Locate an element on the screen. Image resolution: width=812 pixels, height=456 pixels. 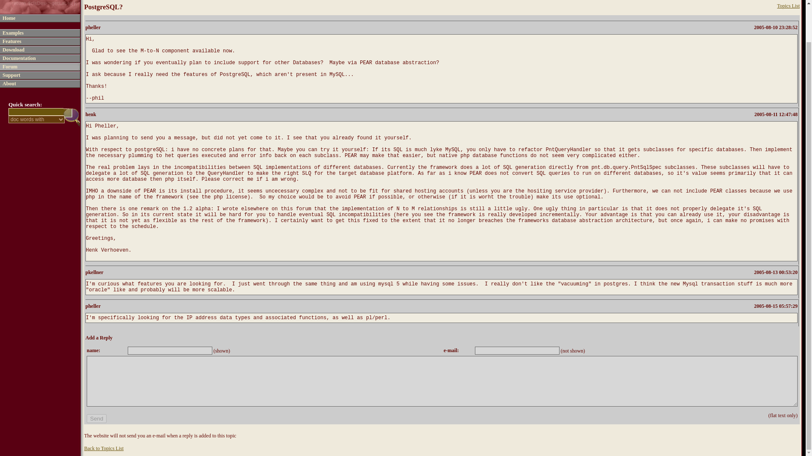
Features is located at coordinates (11, 41).